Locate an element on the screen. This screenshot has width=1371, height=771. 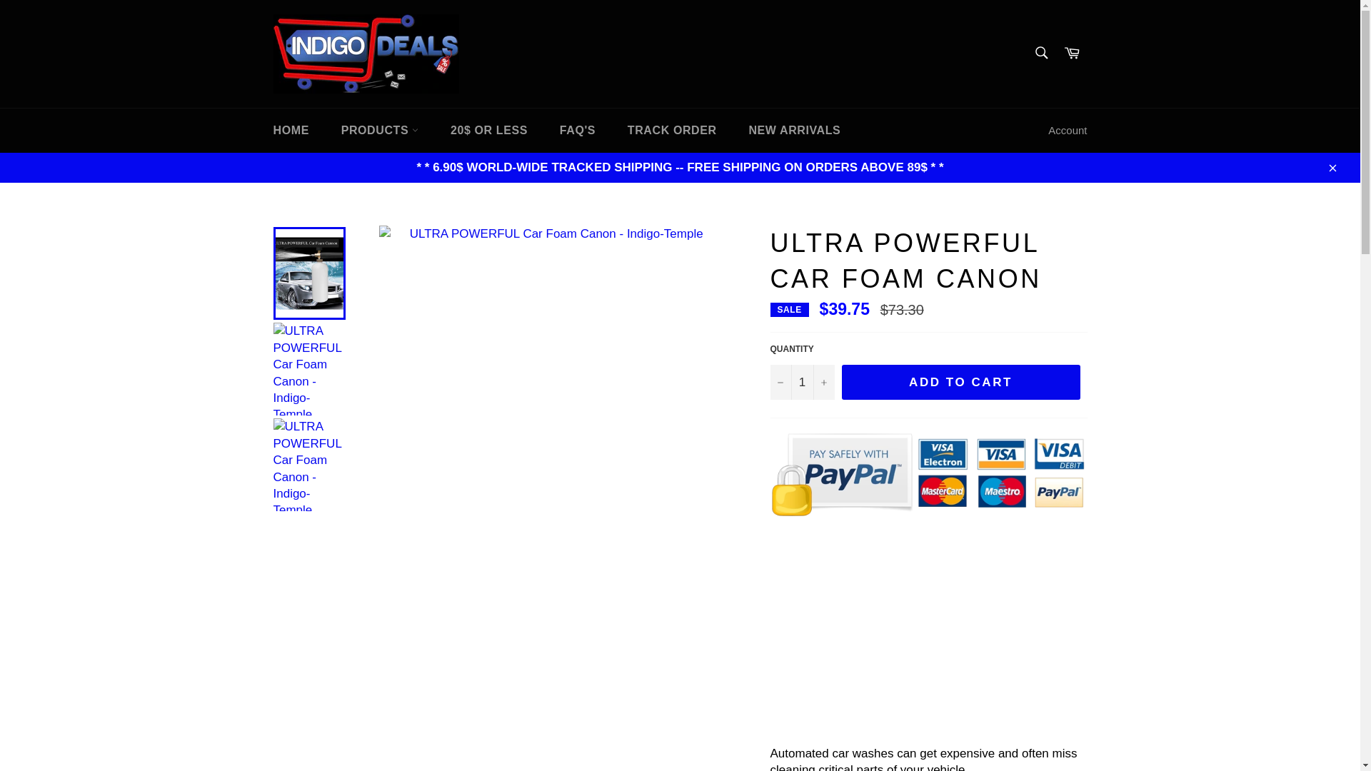
Search is located at coordinates (1040, 53).